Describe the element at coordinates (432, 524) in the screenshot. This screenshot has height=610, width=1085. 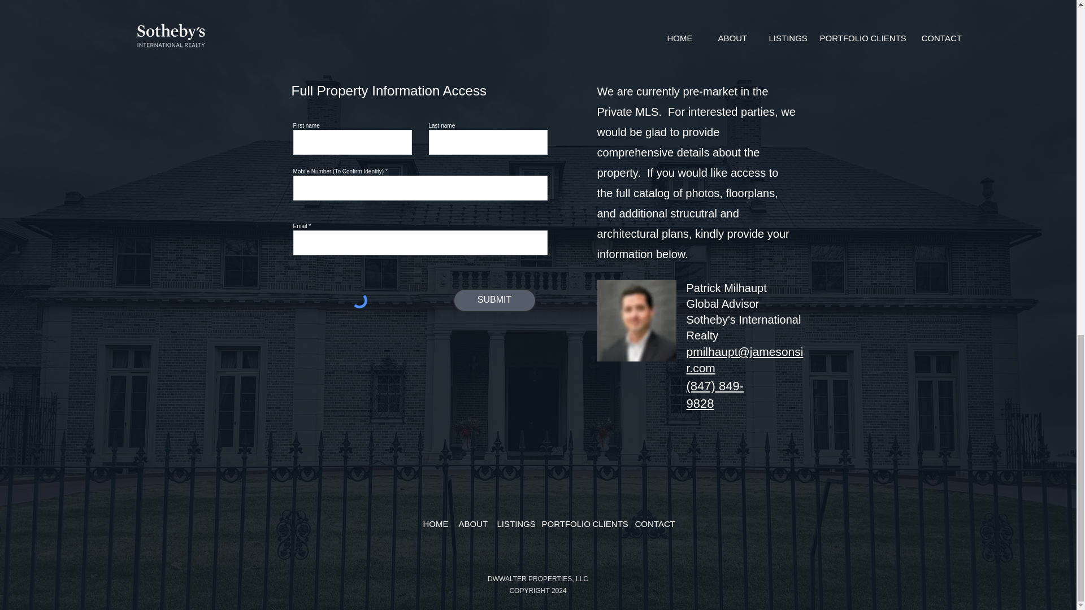
I see `HOME` at that location.